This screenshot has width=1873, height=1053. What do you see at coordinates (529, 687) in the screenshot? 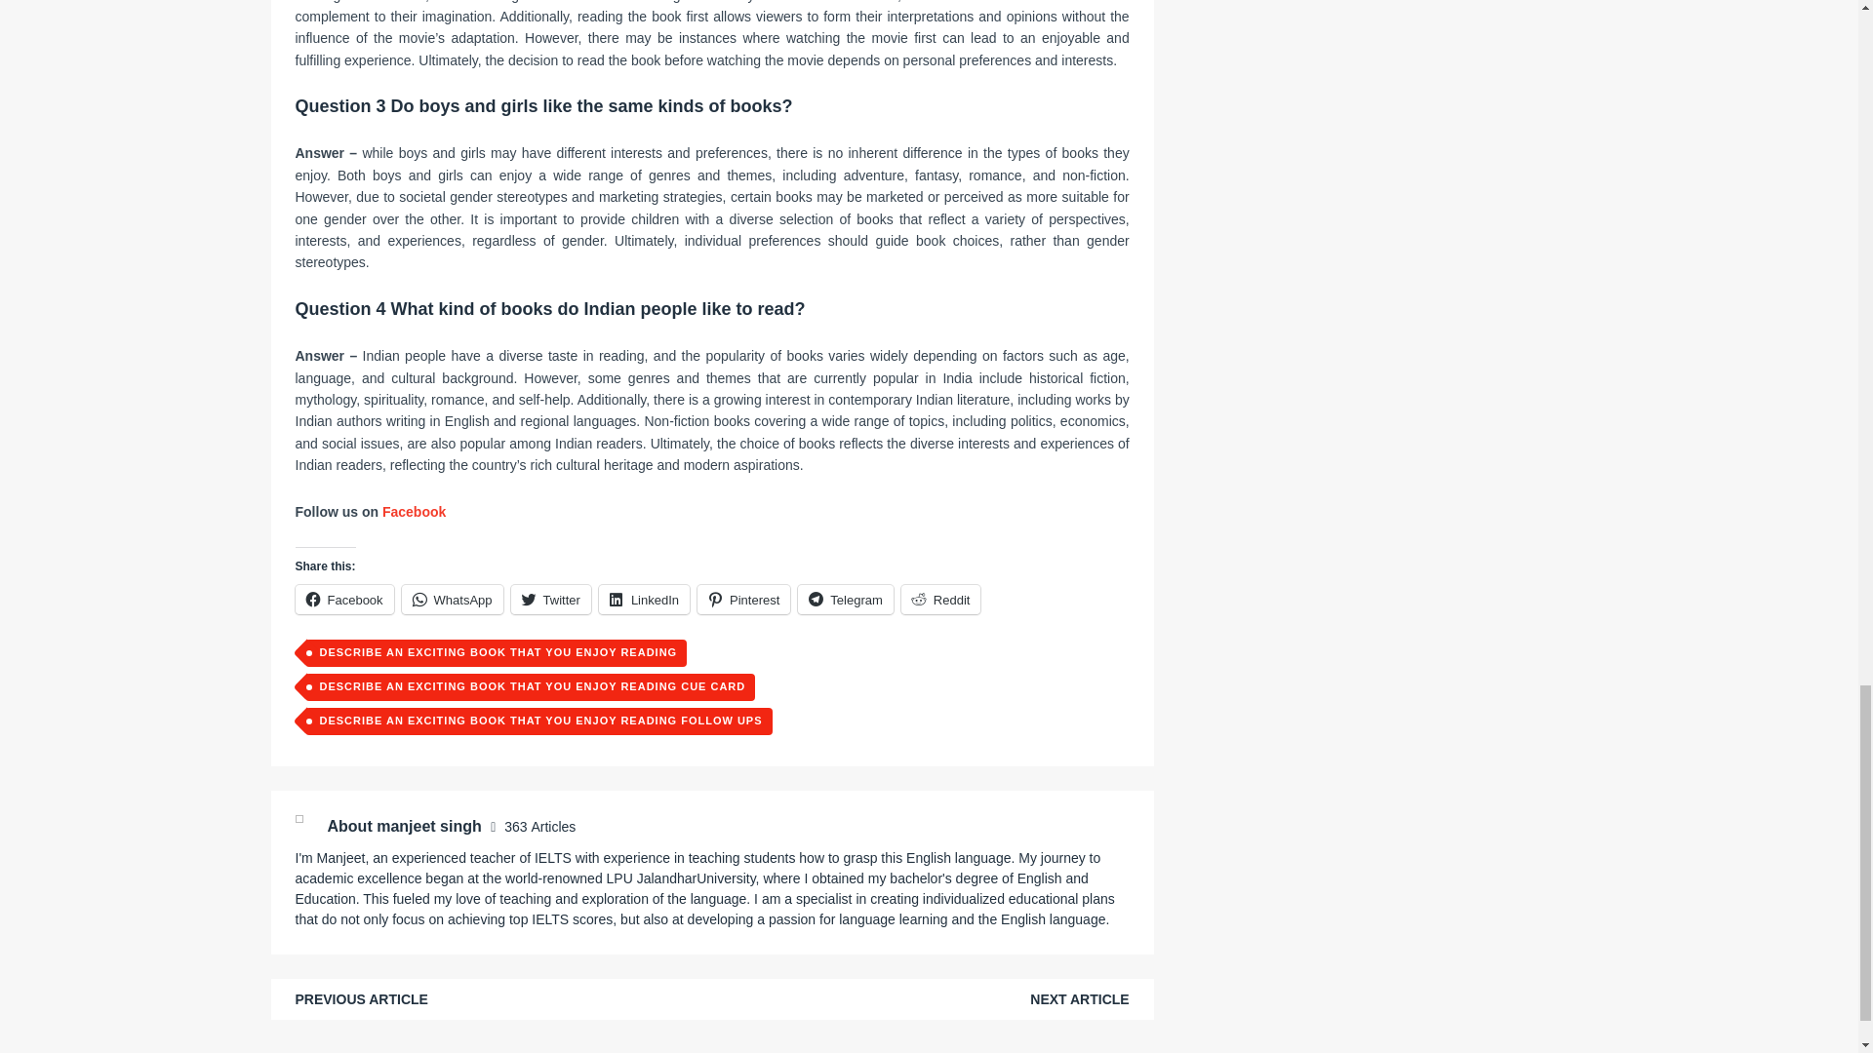
I see `DESCRIBE AN EXCITING BOOK THAT YOU ENJOY READING CUE CARD` at bounding box center [529, 687].